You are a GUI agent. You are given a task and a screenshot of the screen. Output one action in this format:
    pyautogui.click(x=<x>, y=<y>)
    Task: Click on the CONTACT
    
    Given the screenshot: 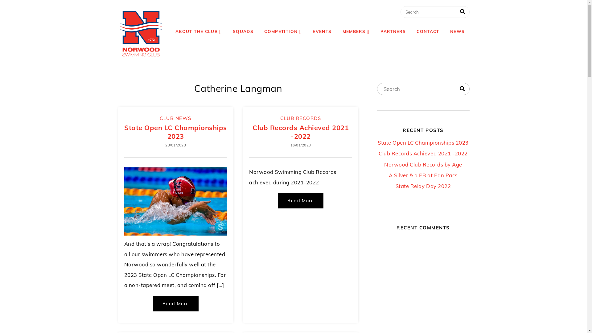 What is the action you would take?
    pyautogui.click(x=428, y=31)
    